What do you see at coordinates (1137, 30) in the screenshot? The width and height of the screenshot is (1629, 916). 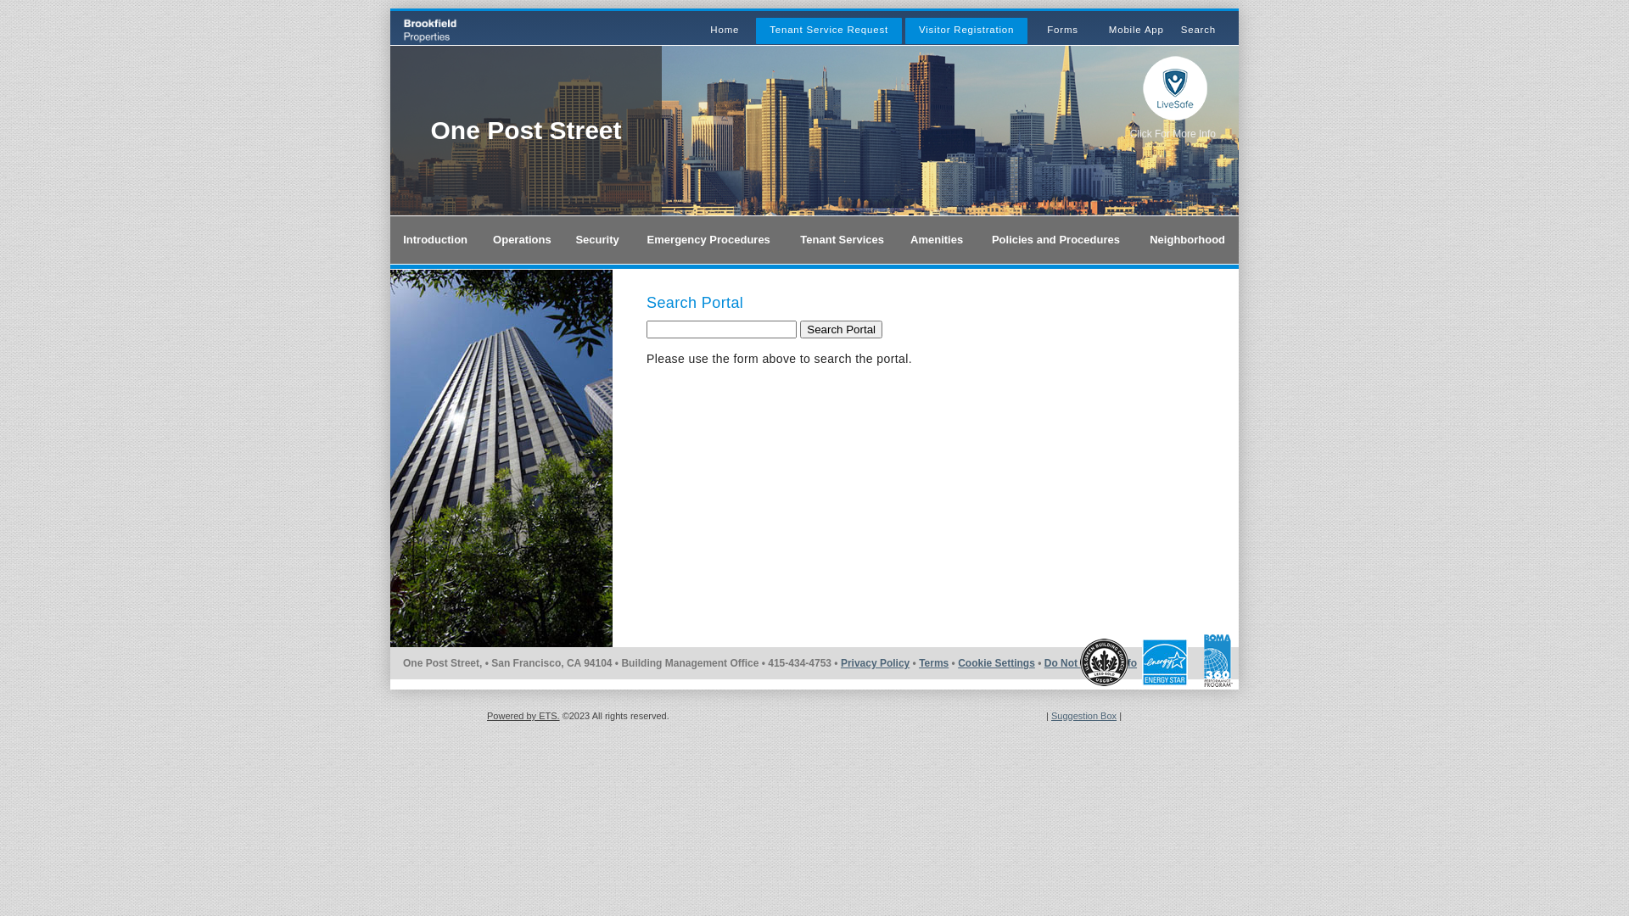 I see `Mobile App` at bounding box center [1137, 30].